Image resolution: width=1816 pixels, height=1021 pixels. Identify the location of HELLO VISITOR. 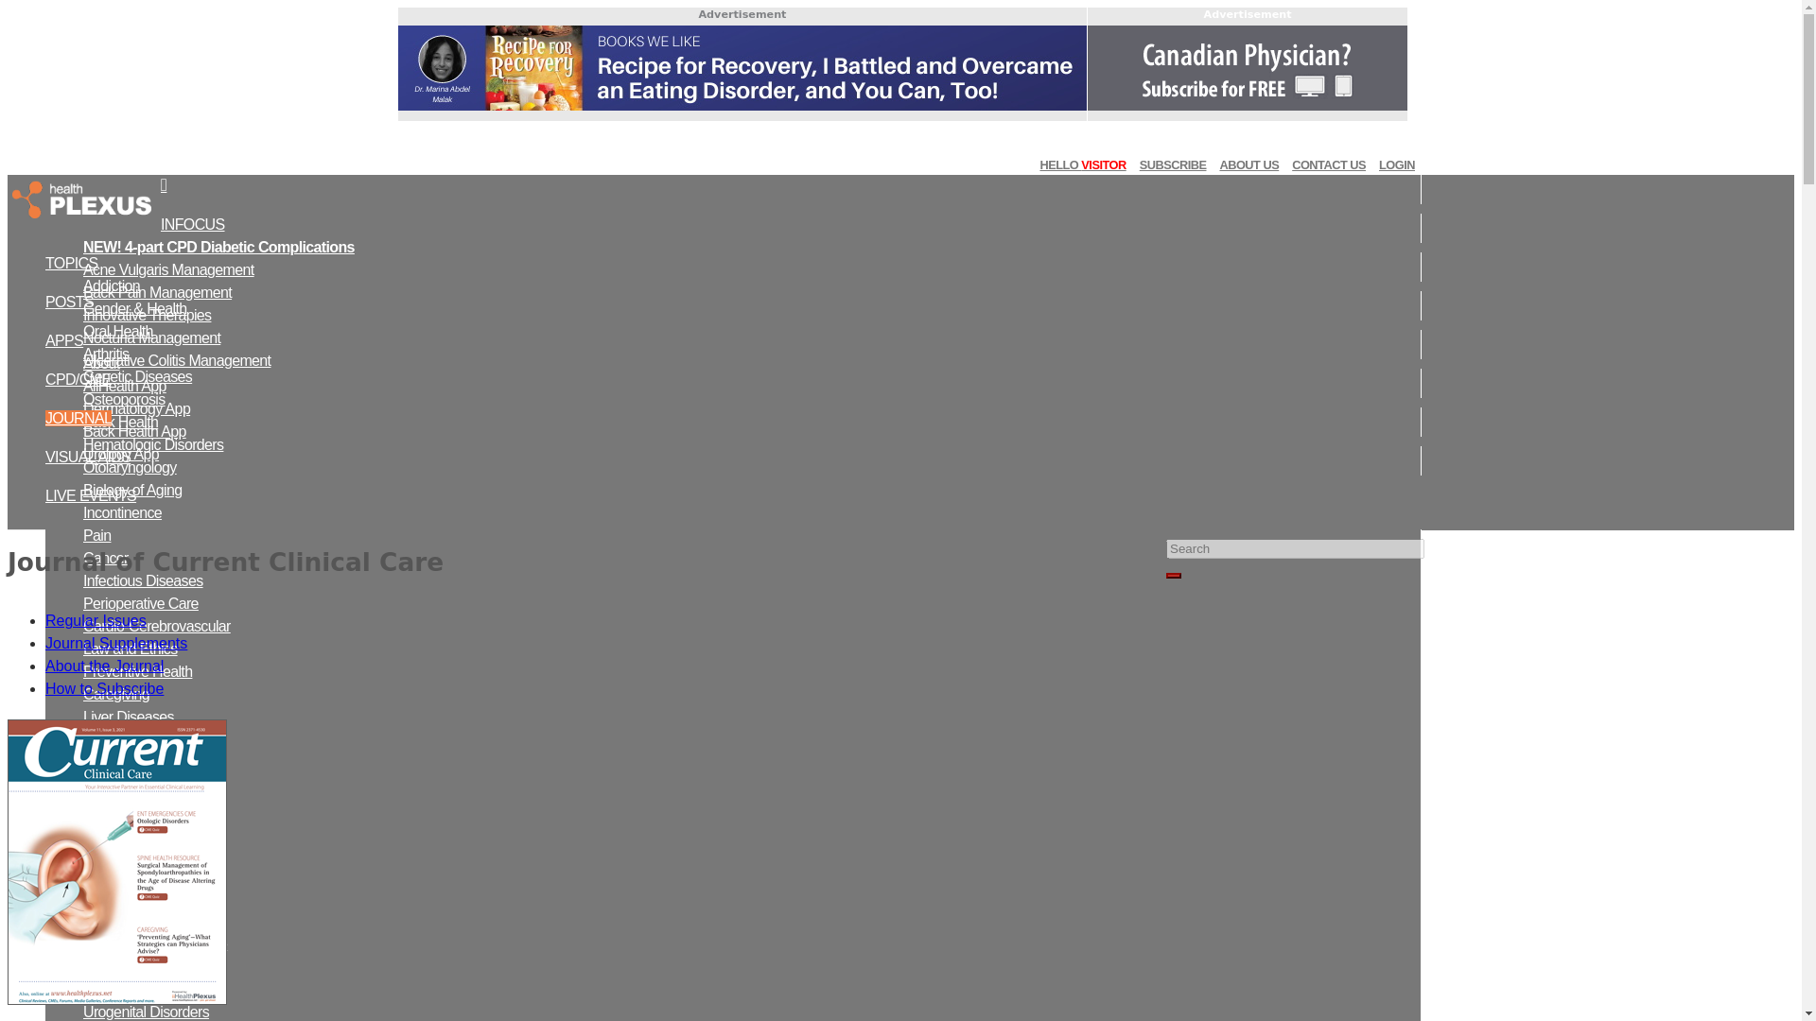
(1082, 164).